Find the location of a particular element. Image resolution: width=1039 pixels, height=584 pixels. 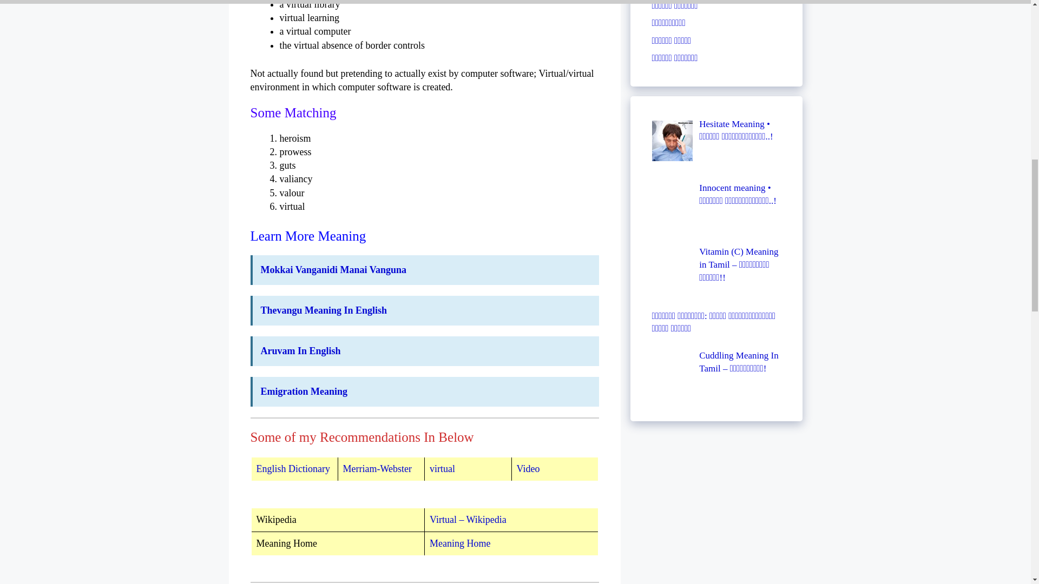

Mokkai Vanganidi Manai Vanguna is located at coordinates (333, 269).